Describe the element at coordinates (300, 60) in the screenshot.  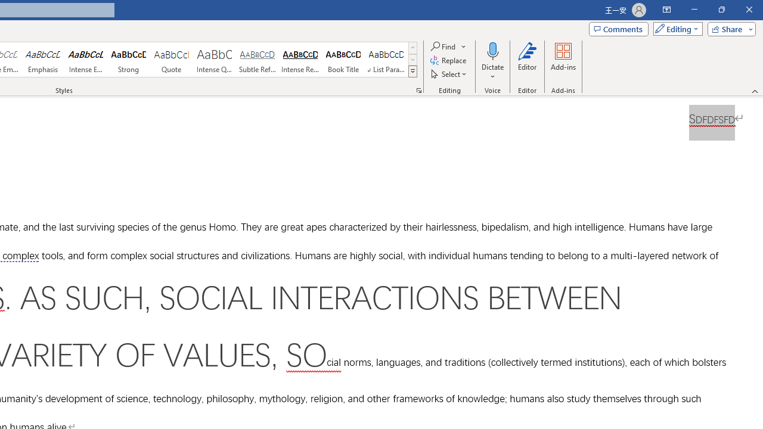
I see `Intense Reference` at that location.